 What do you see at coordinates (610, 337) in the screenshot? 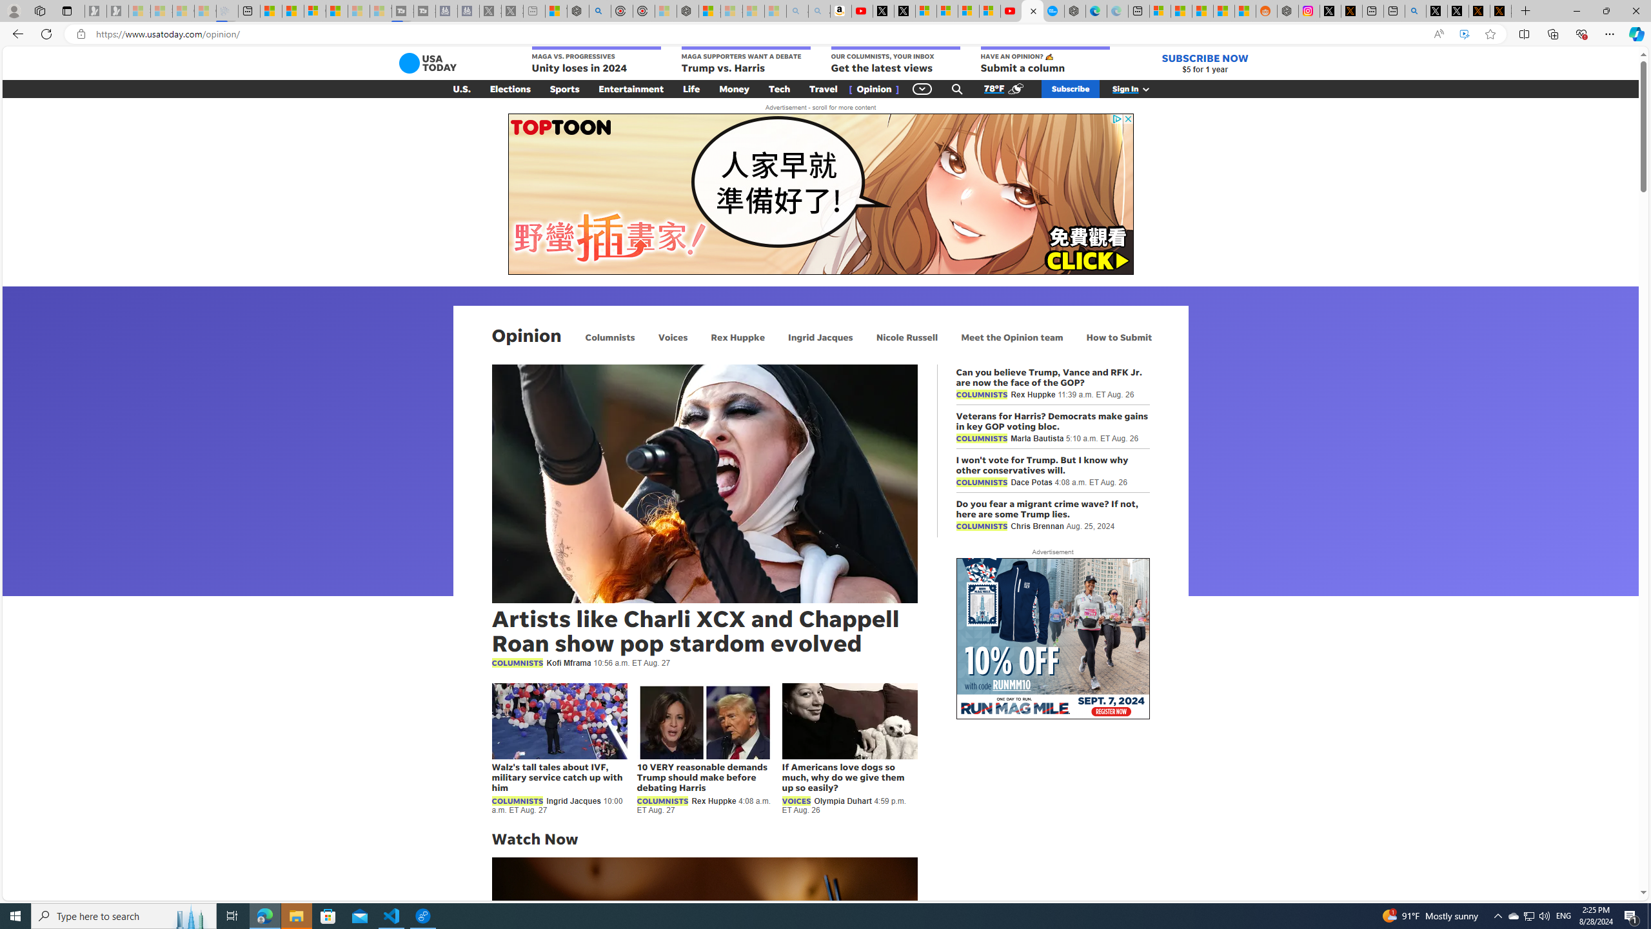
I see `Columnists` at bounding box center [610, 337].